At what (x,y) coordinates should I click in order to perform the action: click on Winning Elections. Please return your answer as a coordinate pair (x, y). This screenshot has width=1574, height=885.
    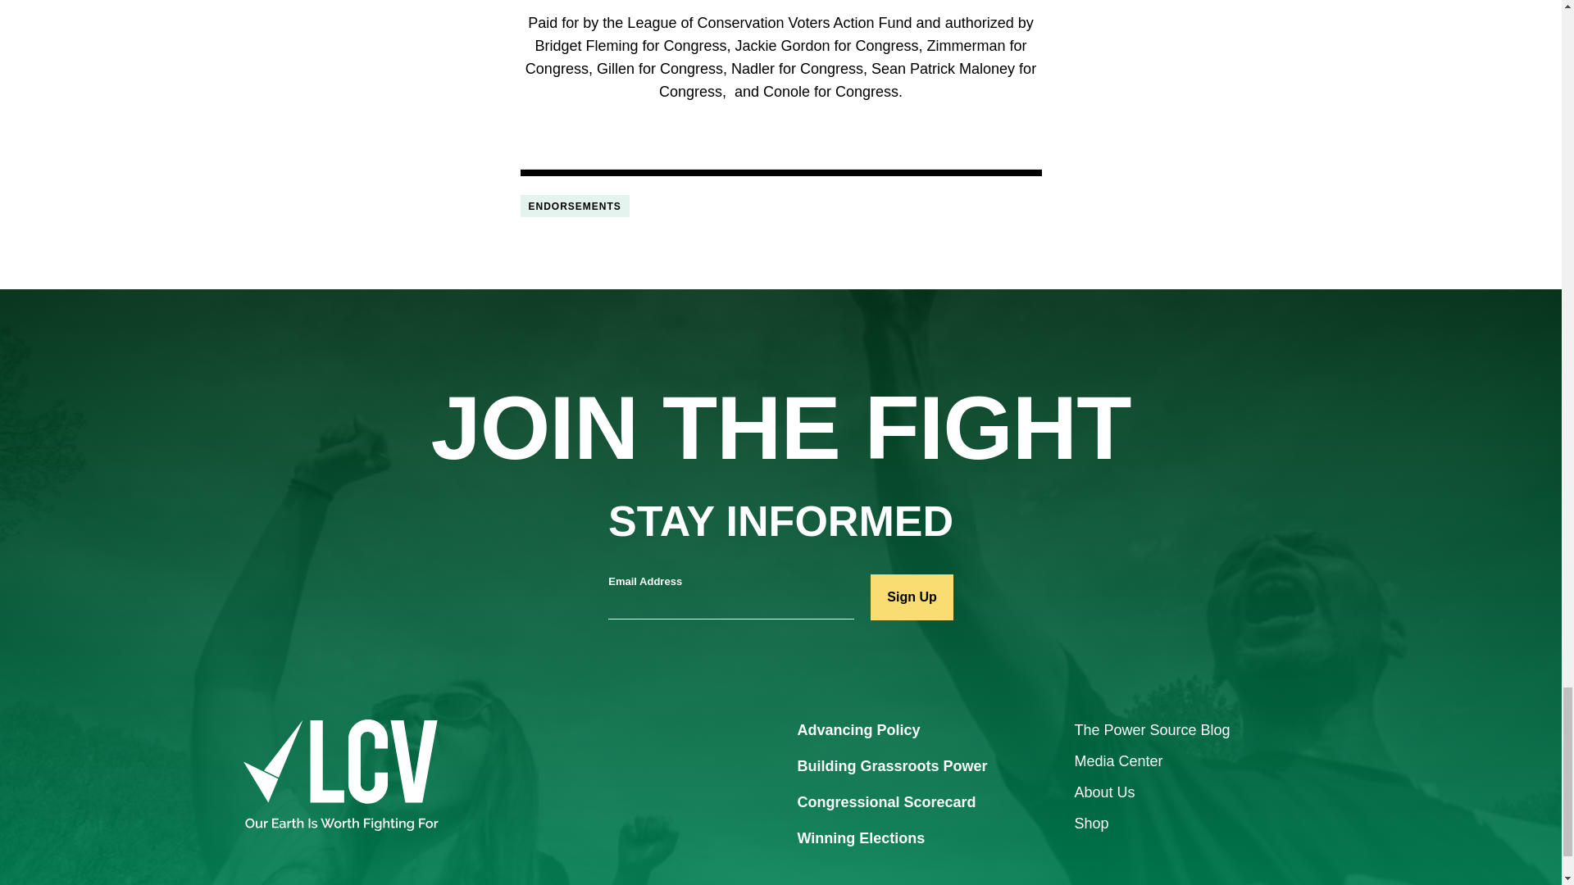
    Looking at the image, I should click on (861, 839).